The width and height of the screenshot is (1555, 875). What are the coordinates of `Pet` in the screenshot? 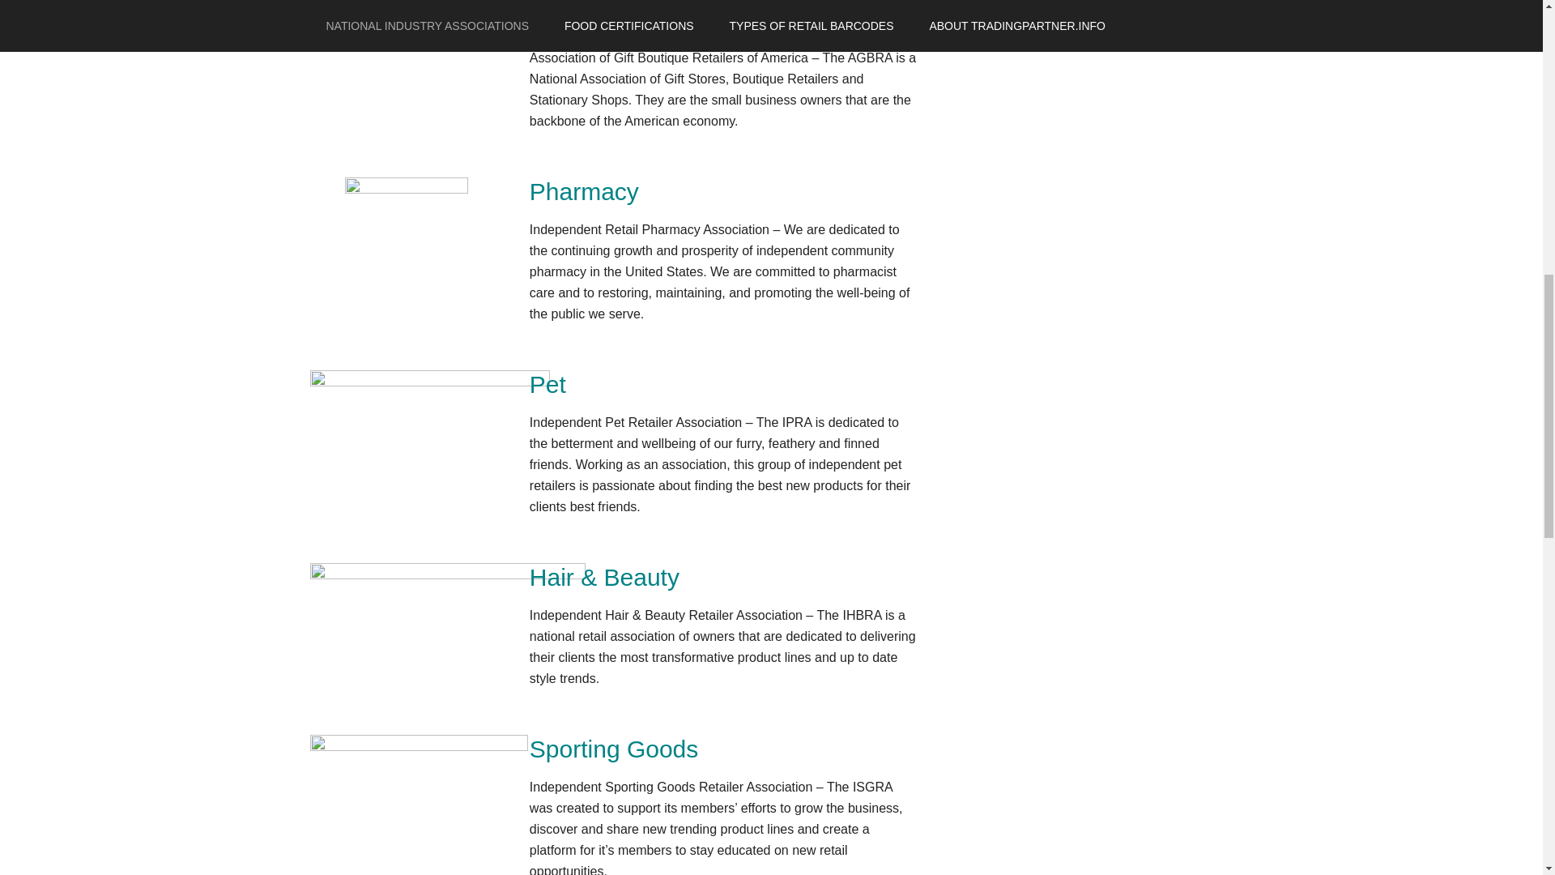 It's located at (547, 384).